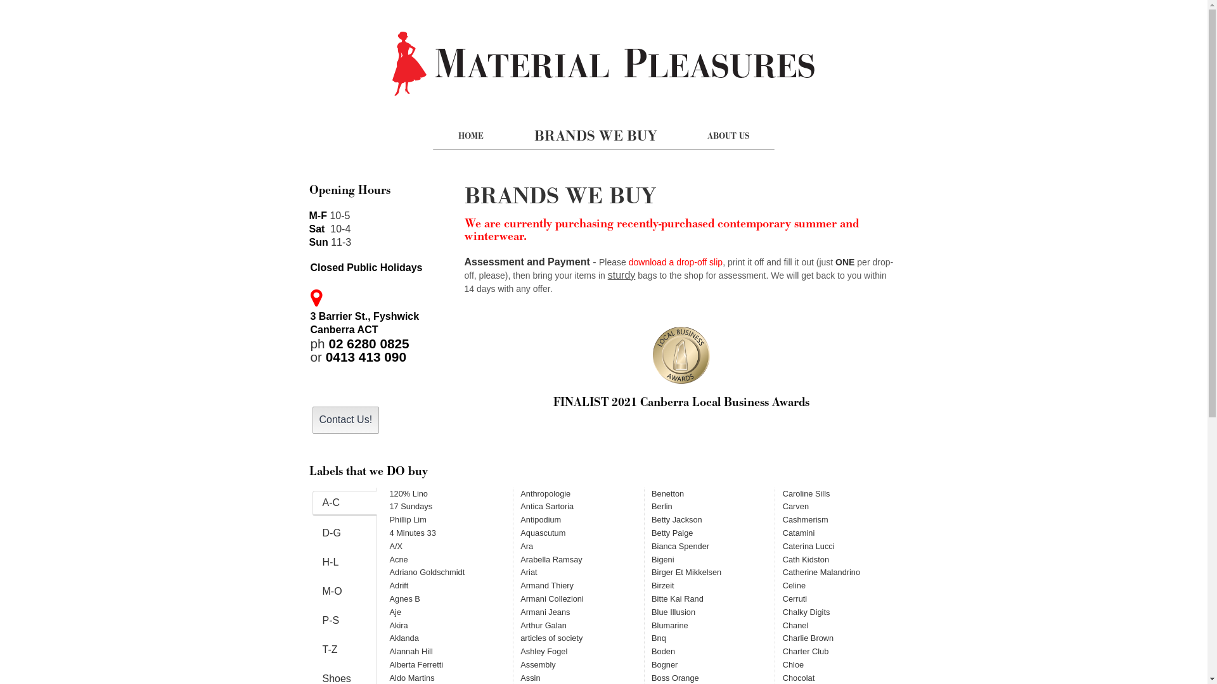  What do you see at coordinates (366, 357) in the screenshot?
I see `0413 413 090` at bounding box center [366, 357].